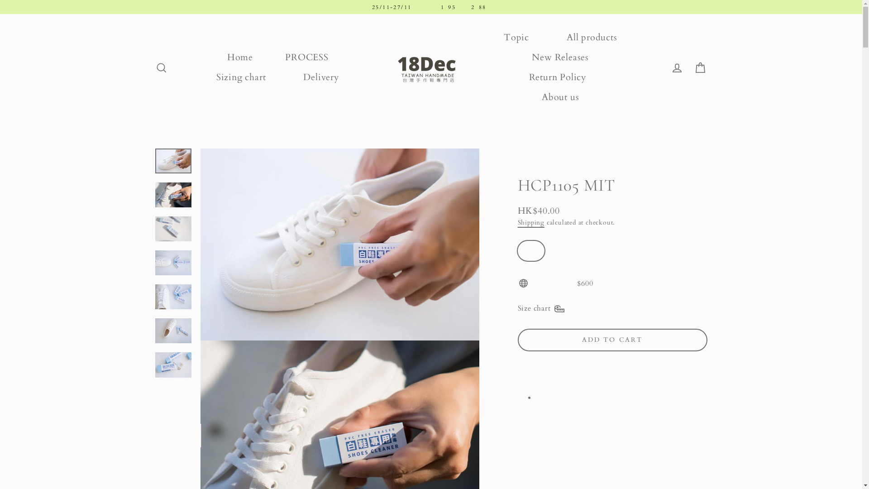 The height and width of the screenshot is (489, 869). What do you see at coordinates (531, 223) in the screenshot?
I see `Shipping` at bounding box center [531, 223].